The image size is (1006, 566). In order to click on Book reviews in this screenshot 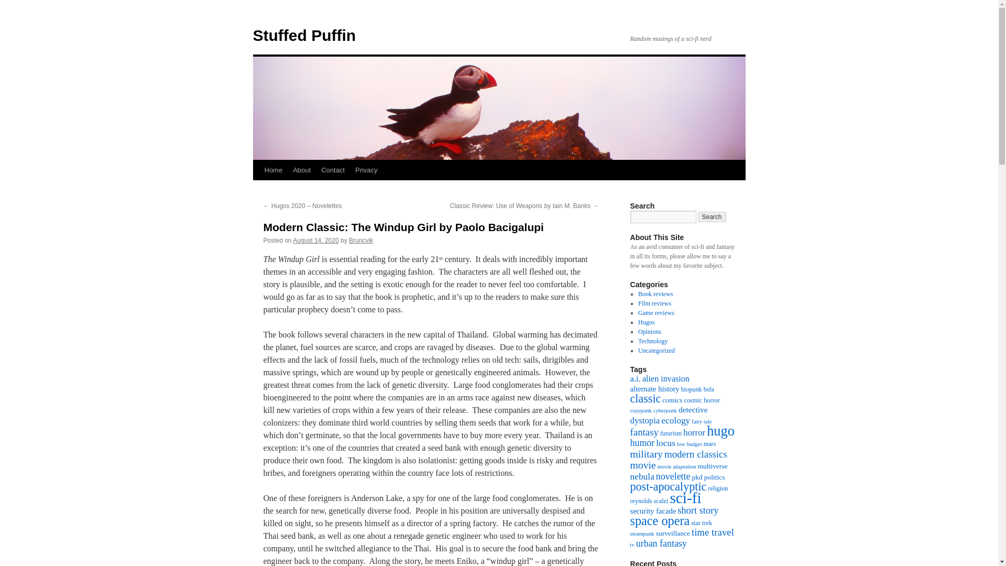, I will do `click(655, 294)`.